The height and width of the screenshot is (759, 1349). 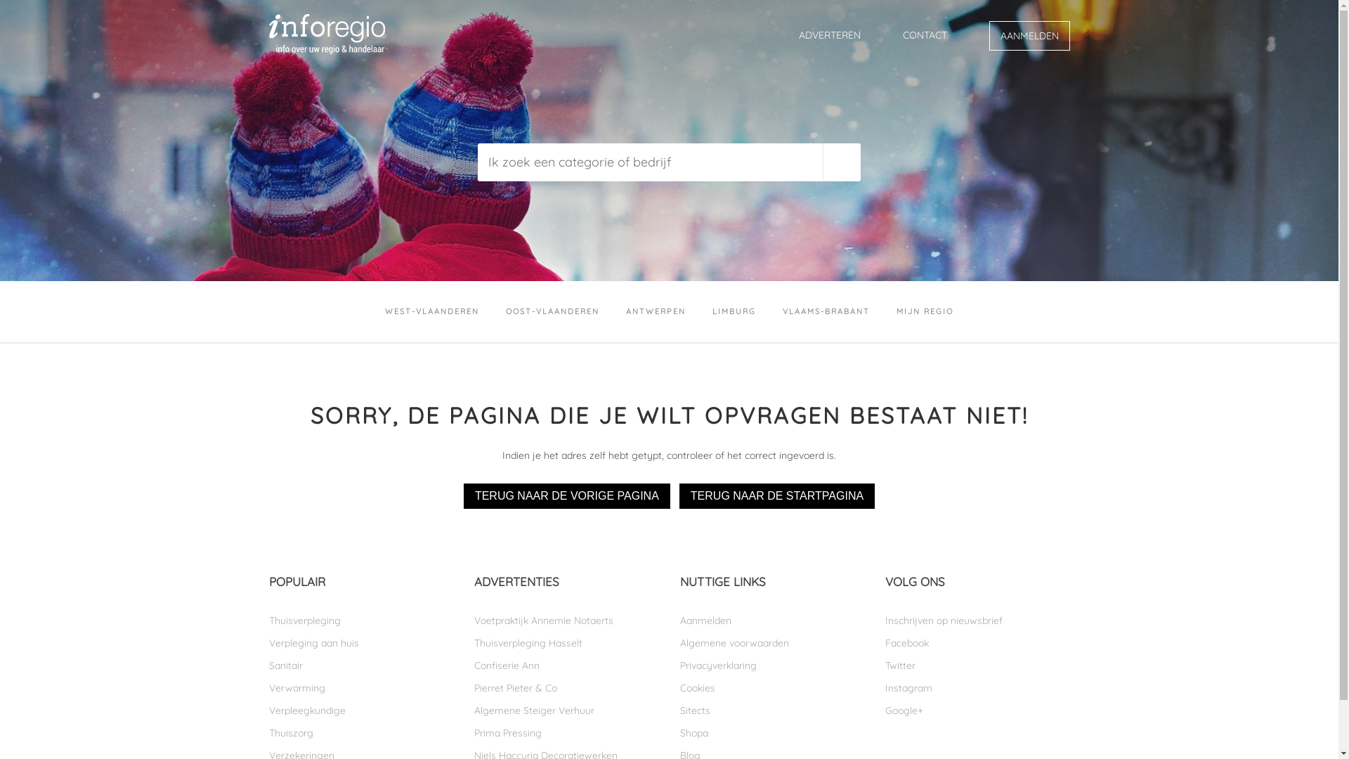 What do you see at coordinates (566, 666) in the screenshot?
I see `Confiserie Ann` at bounding box center [566, 666].